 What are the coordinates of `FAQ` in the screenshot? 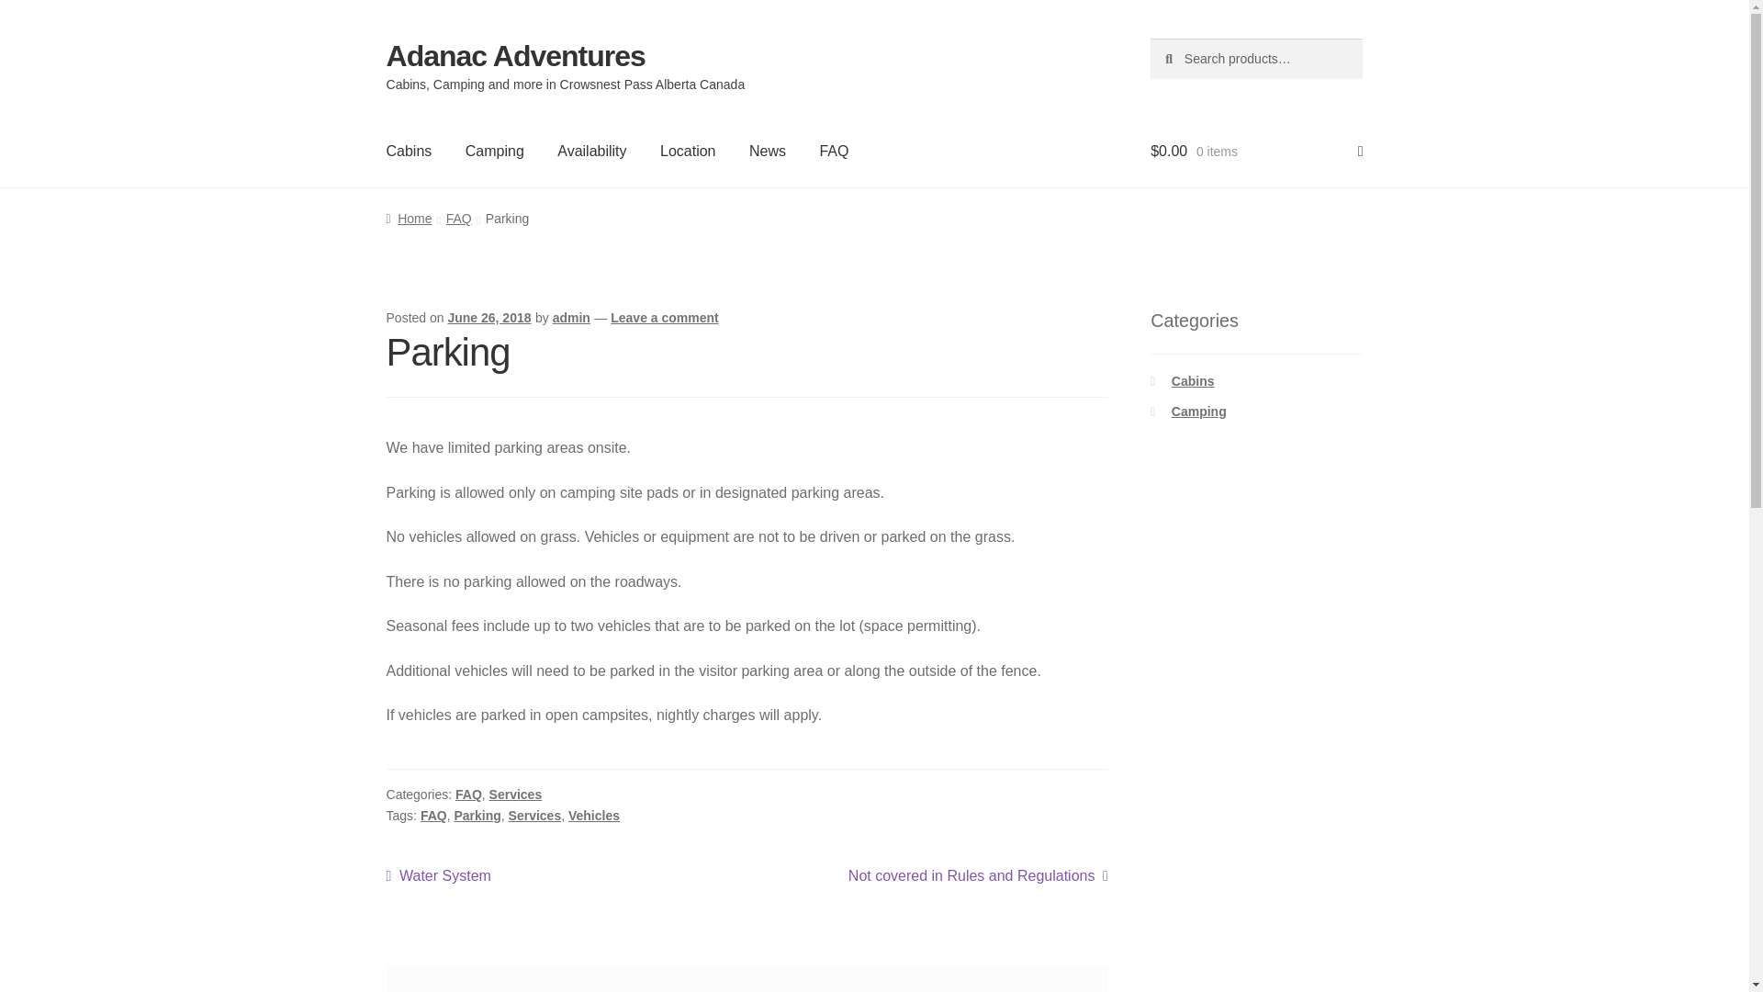 It's located at (834, 152).